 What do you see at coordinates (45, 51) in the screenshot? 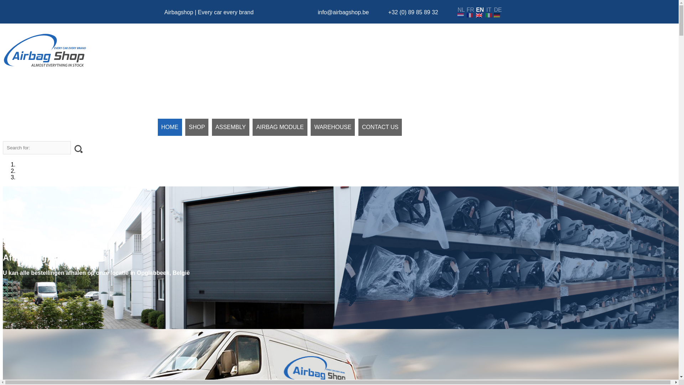
I see `Airbag Shop` at bounding box center [45, 51].